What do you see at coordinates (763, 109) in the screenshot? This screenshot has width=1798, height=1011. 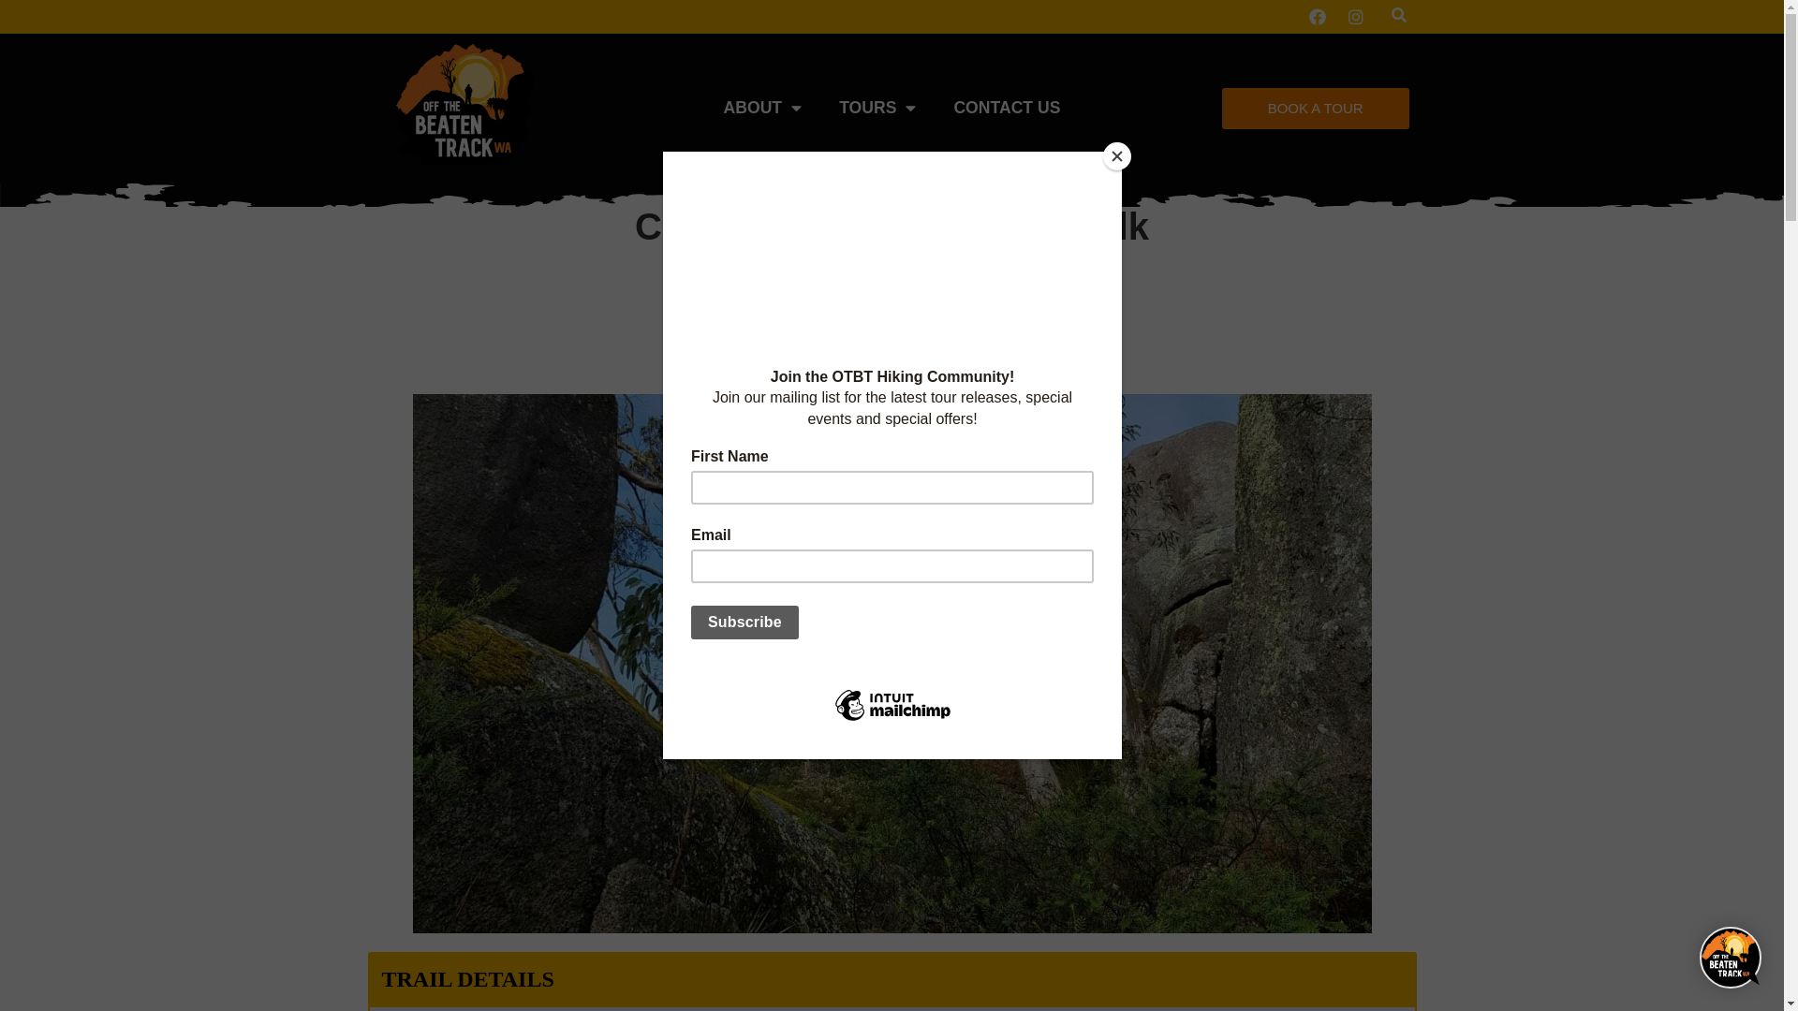 I see `ABOUT` at bounding box center [763, 109].